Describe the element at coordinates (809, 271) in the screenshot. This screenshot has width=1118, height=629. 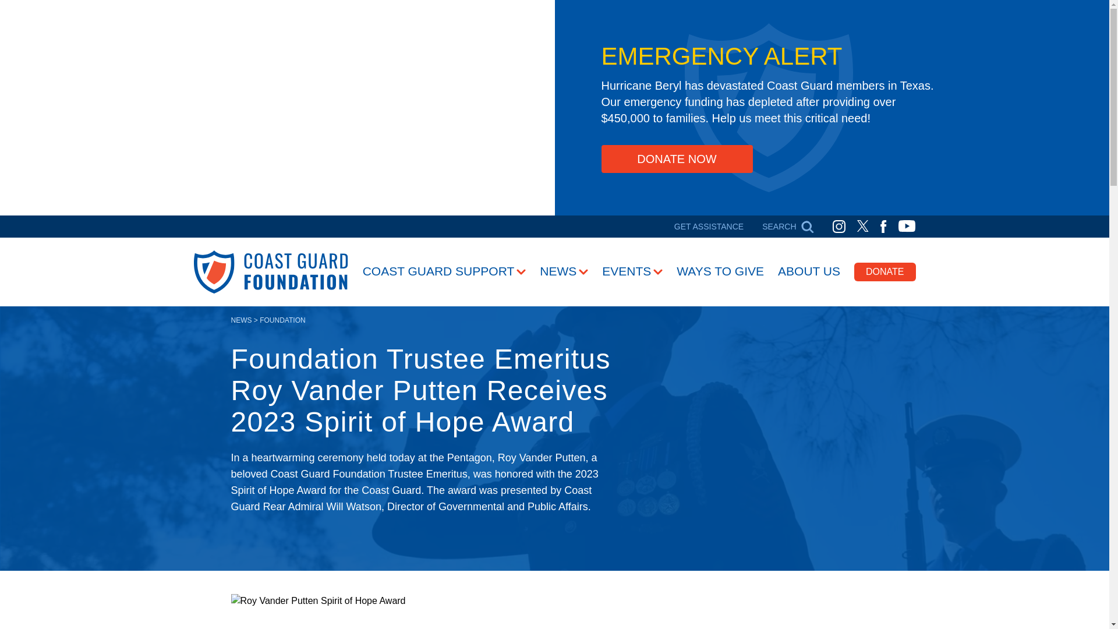
I see `ABOUT US` at that location.